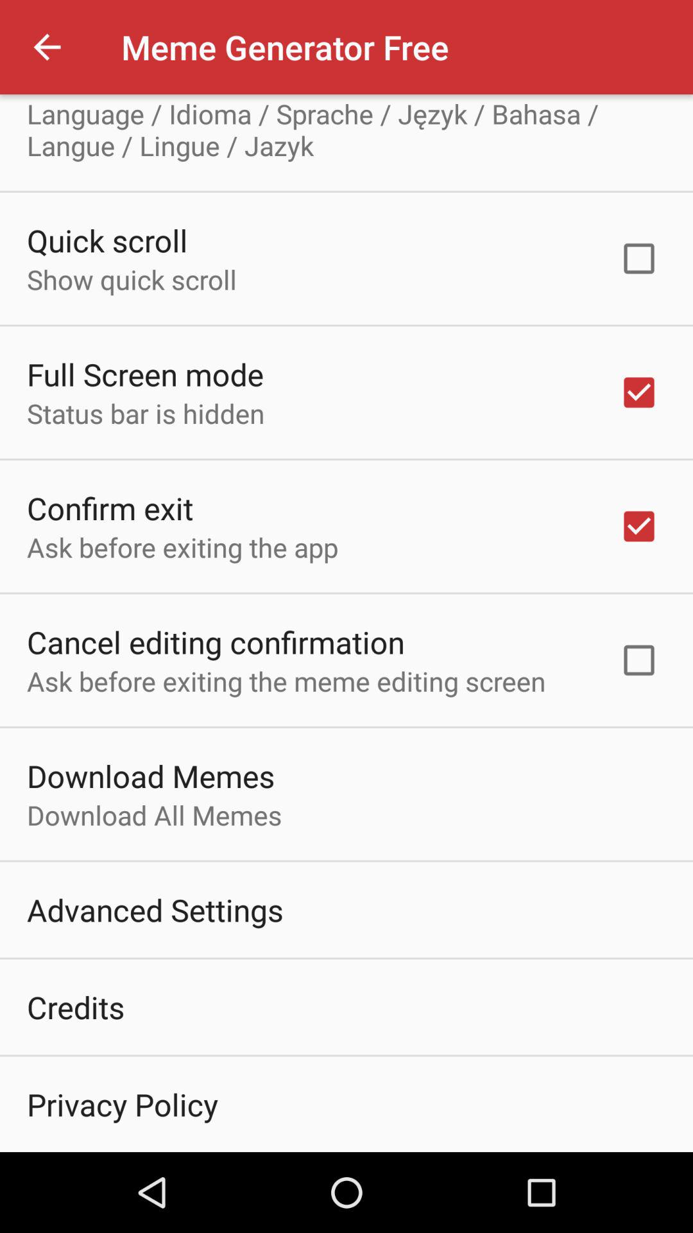 This screenshot has height=1233, width=693. What do you see at coordinates (122, 1105) in the screenshot?
I see `open privacy policy icon` at bounding box center [122, 1105].